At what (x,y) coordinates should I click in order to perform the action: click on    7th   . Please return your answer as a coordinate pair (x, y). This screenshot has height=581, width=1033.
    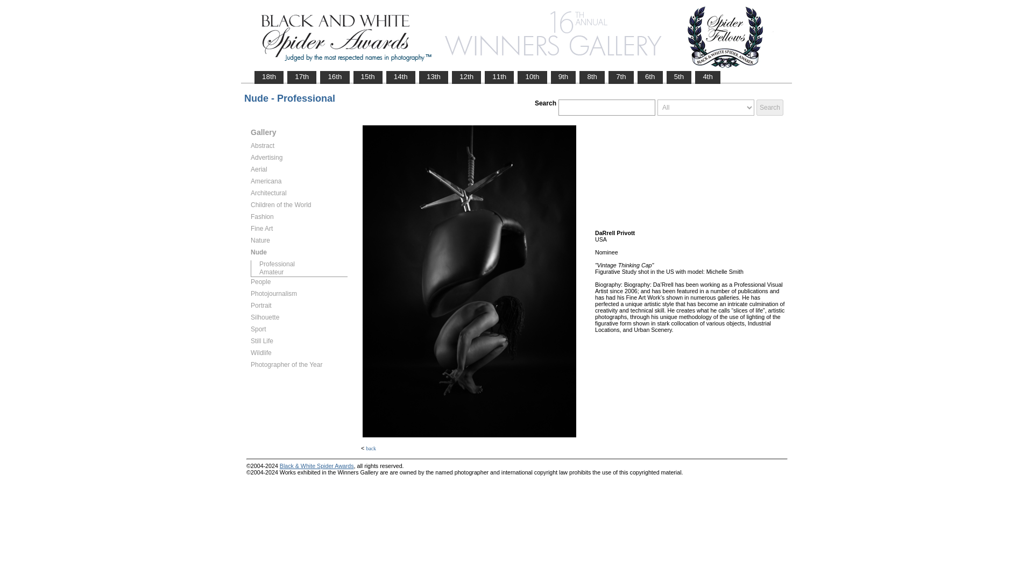
    Looking at the image, I should click on (621, 76).